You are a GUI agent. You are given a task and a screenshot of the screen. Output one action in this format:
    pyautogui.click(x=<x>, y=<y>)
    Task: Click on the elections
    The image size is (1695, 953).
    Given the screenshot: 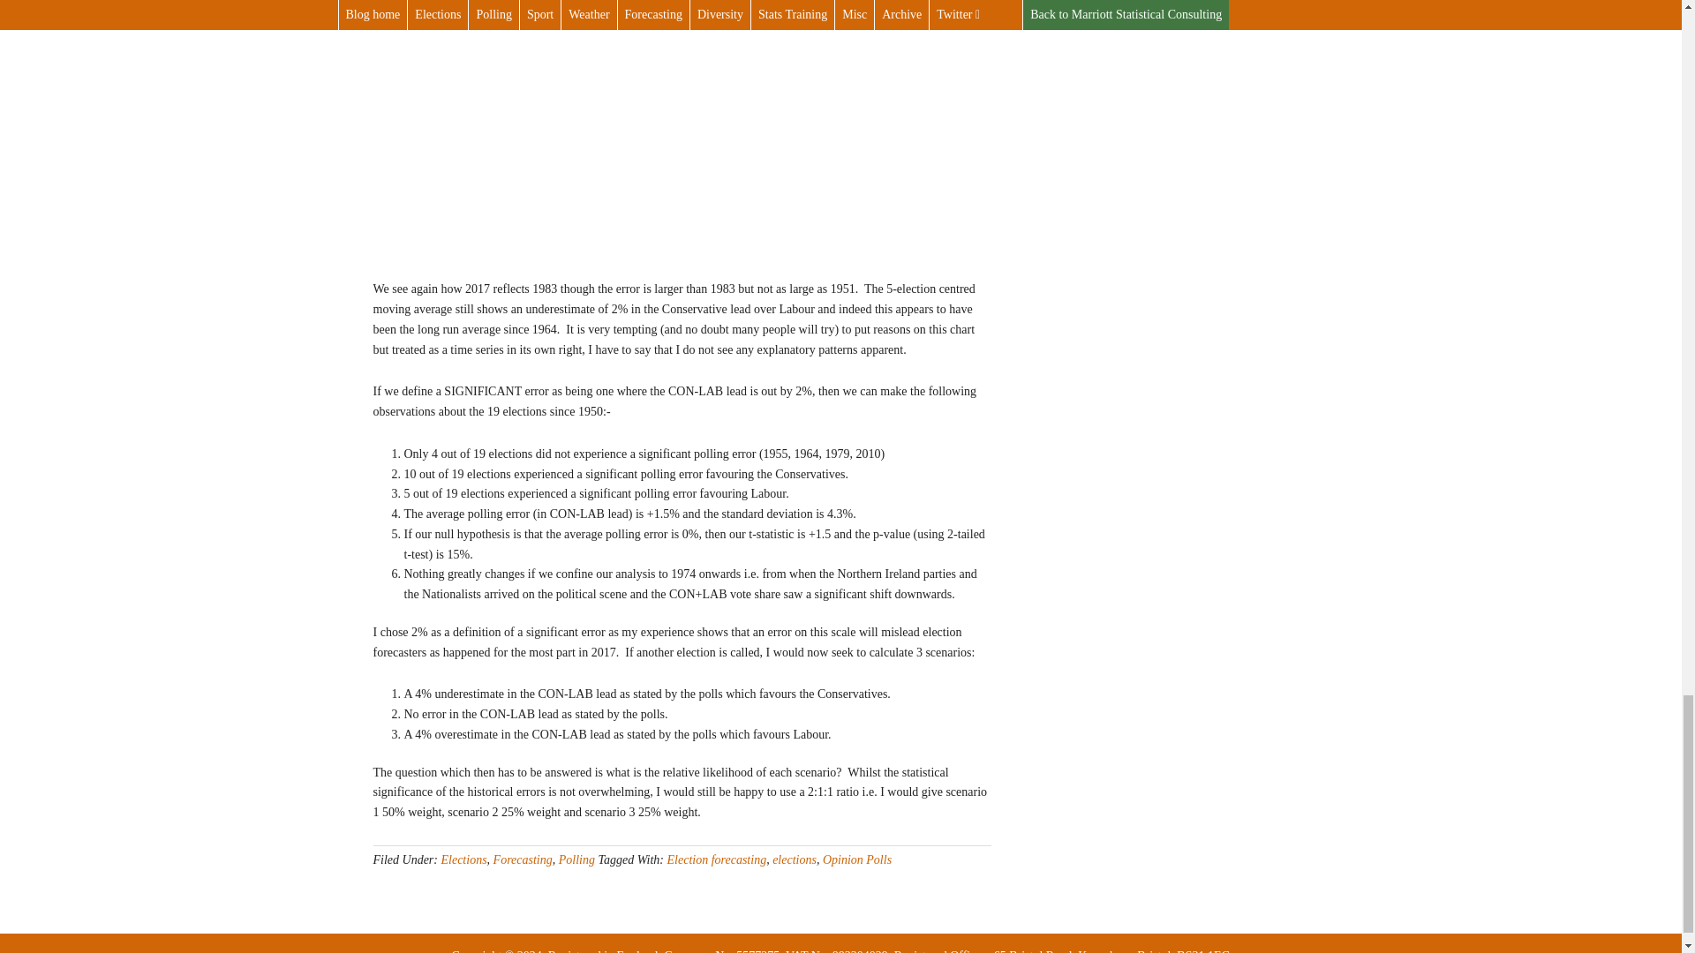 What is the action you would take?
    pyautogui.click(x=795, y=859)
    